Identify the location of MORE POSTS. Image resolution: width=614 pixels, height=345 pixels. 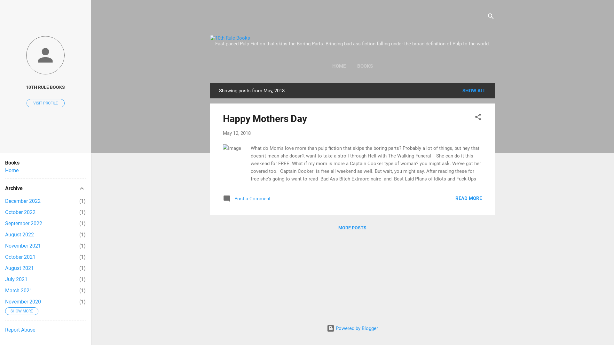
(352, 228).